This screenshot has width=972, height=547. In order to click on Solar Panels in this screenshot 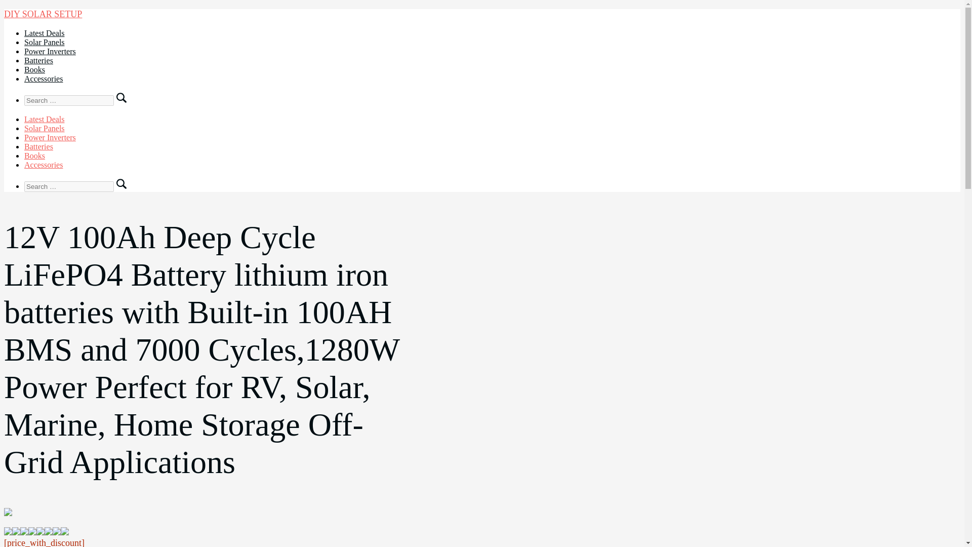, I will do `click(45, 129)`.